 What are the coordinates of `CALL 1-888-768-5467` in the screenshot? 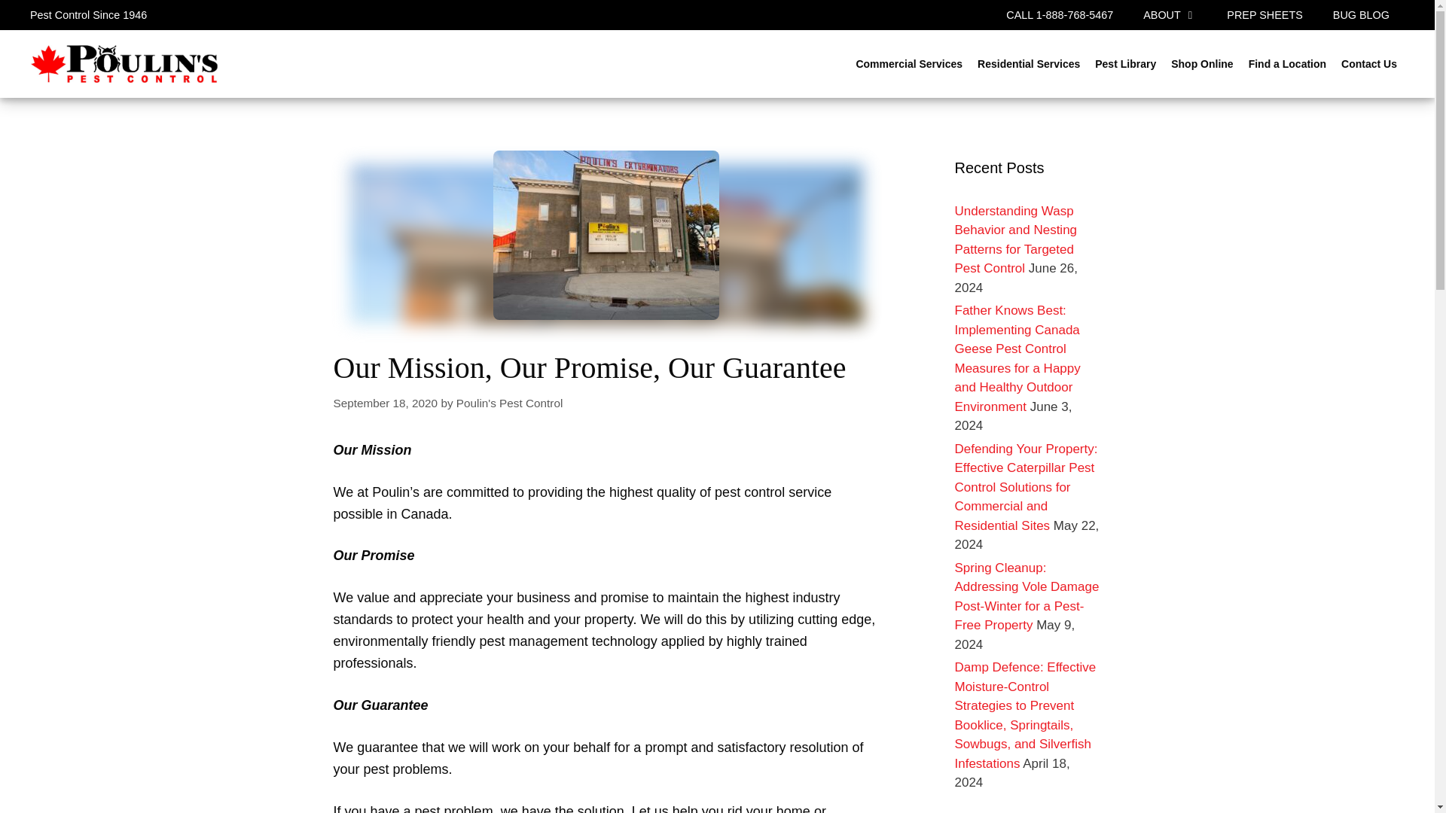 It's located at (1059, 15).